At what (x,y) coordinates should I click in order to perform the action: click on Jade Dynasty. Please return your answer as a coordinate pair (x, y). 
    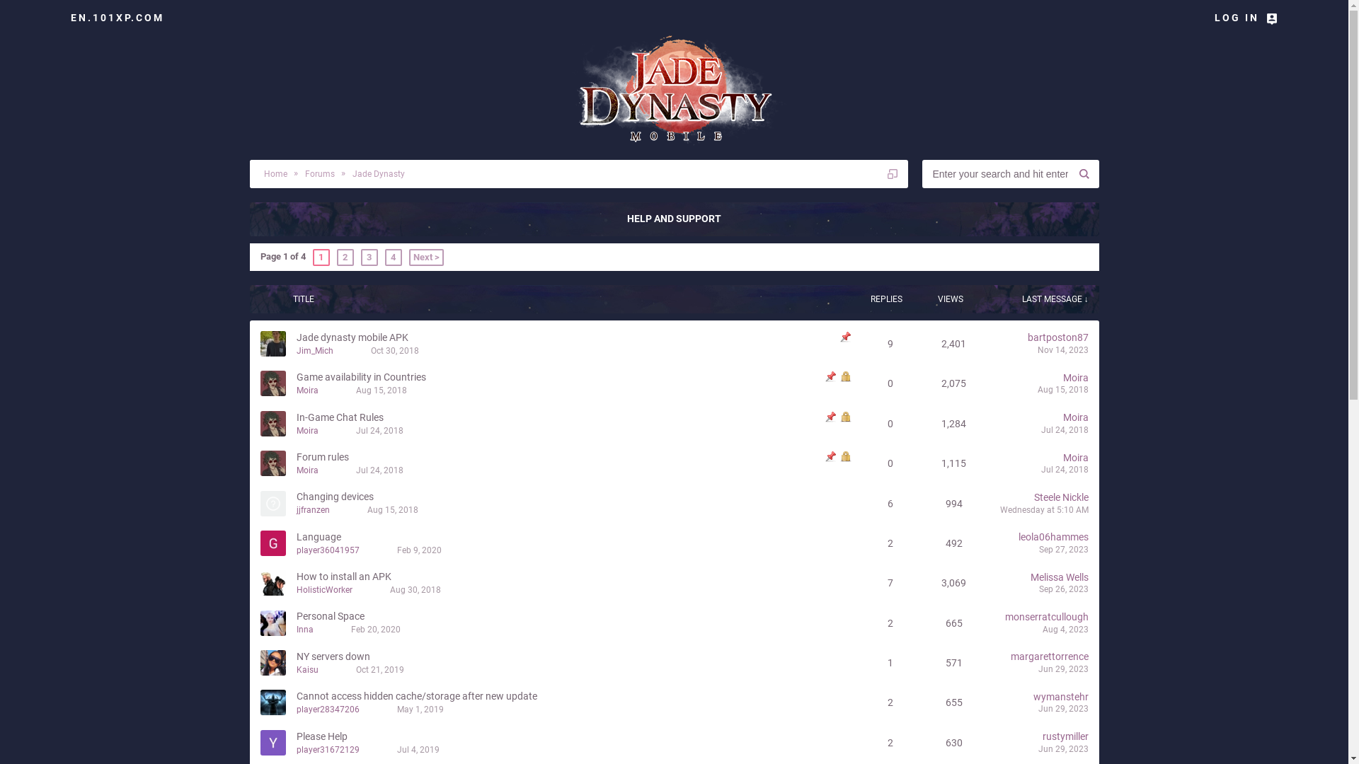
    Looking at the image, I should click on (377, 174).